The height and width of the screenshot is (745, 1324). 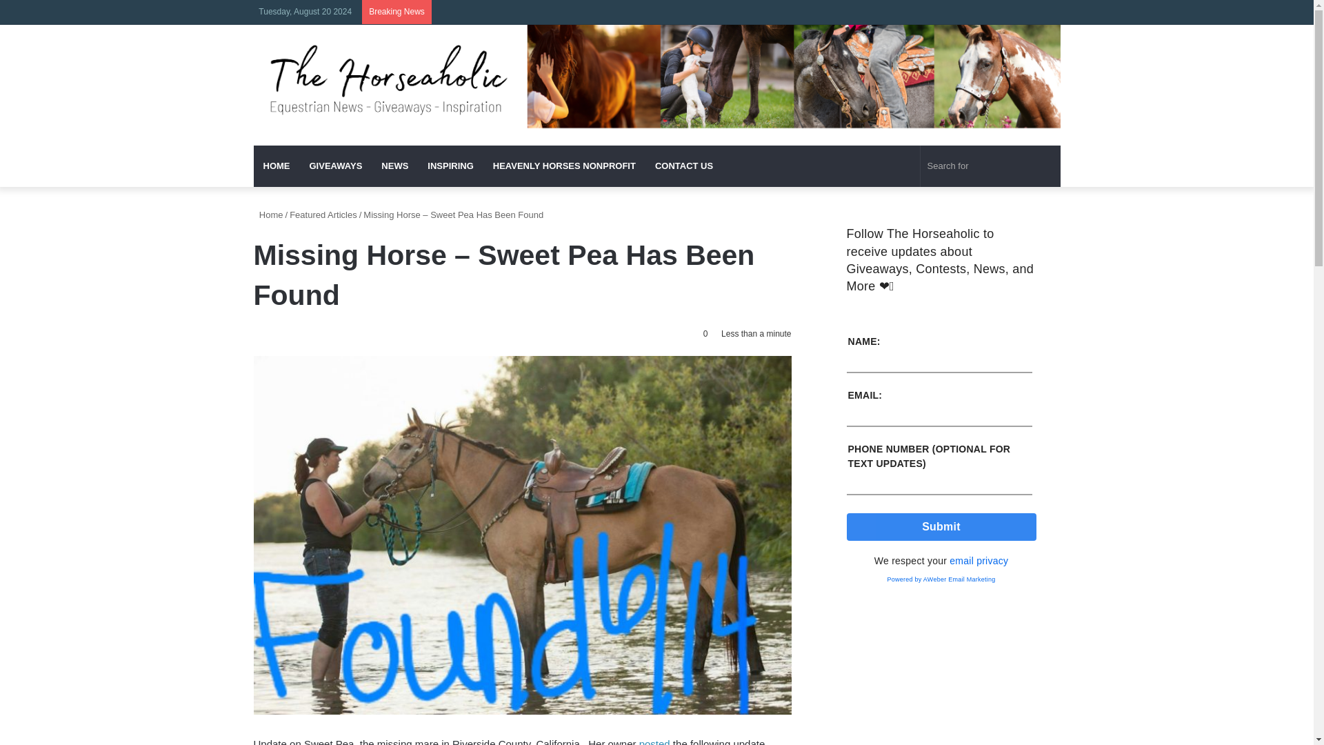 I want to click on AWeber Email Marketing, so click(x=941, y=579).